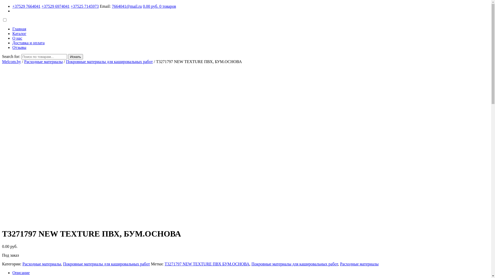 The width and height of the screenshot is (495, 278). I want to click on Melcom.by, so click(11, 62).